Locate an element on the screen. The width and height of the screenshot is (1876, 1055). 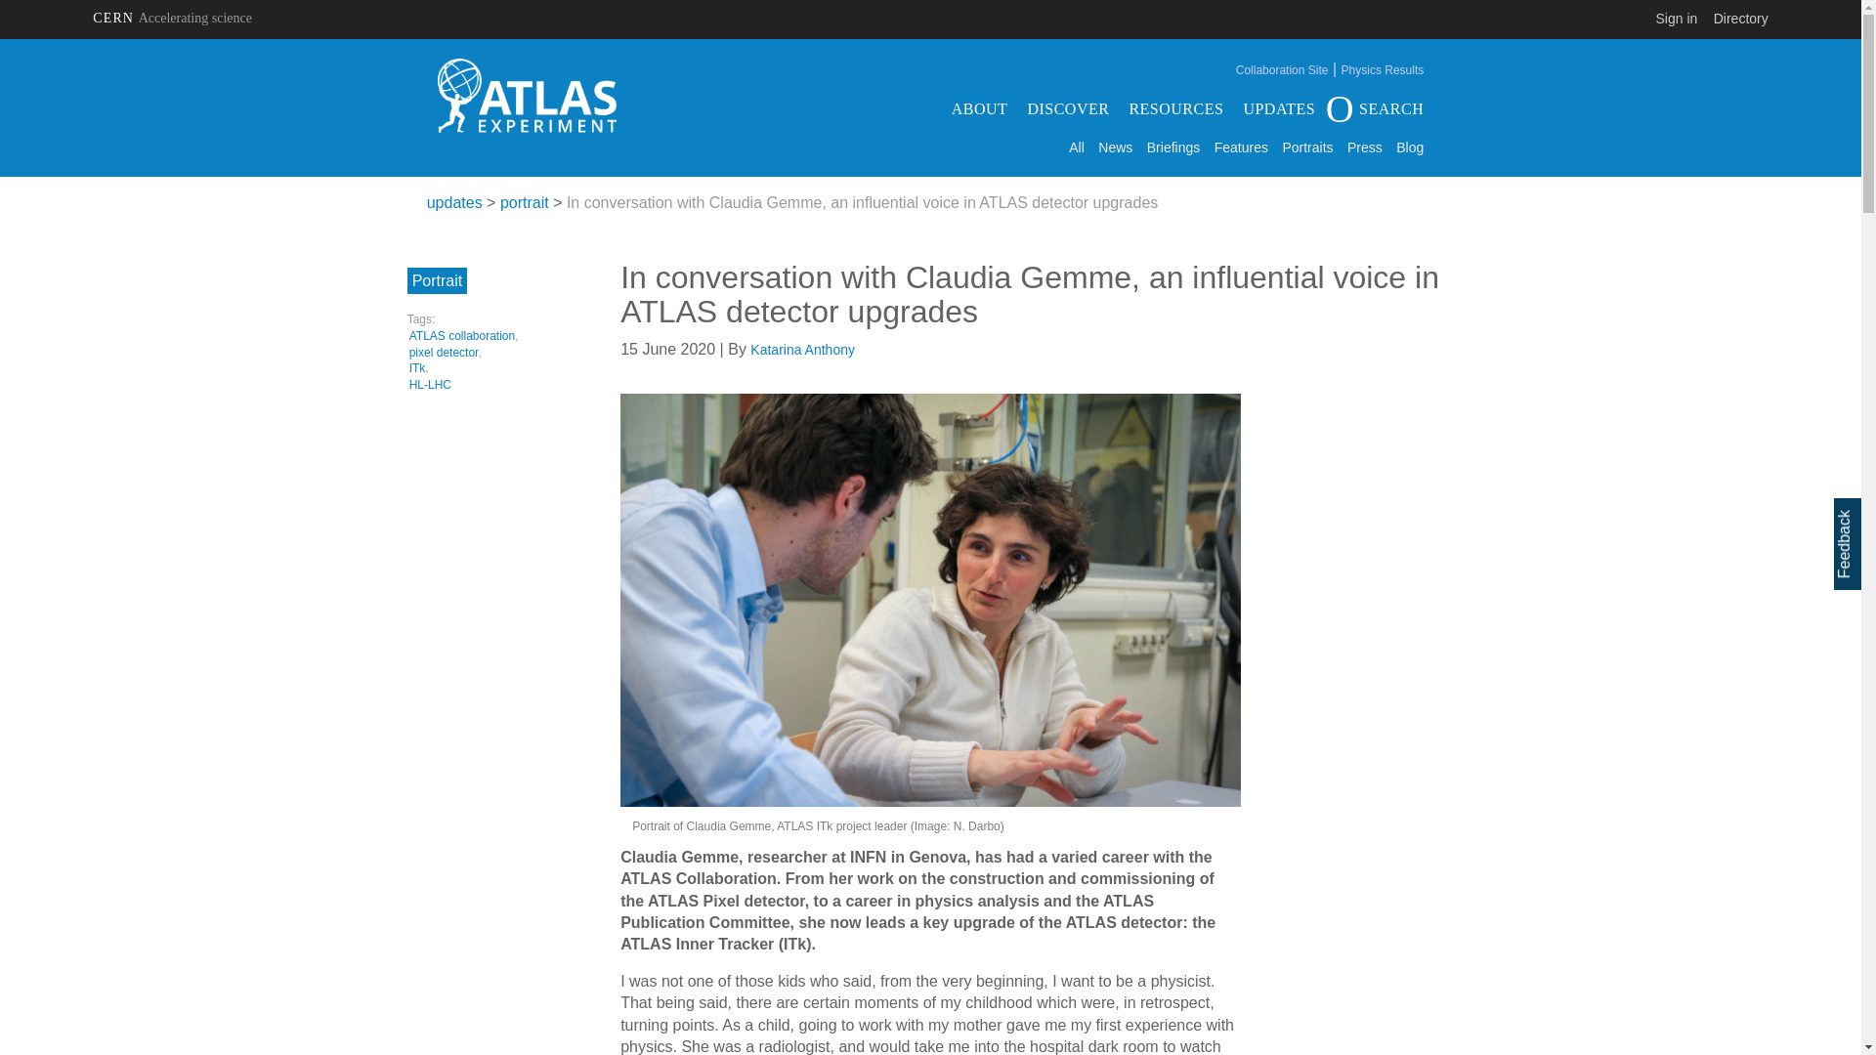
ATLAS News is located at coordinates (1115, 148).